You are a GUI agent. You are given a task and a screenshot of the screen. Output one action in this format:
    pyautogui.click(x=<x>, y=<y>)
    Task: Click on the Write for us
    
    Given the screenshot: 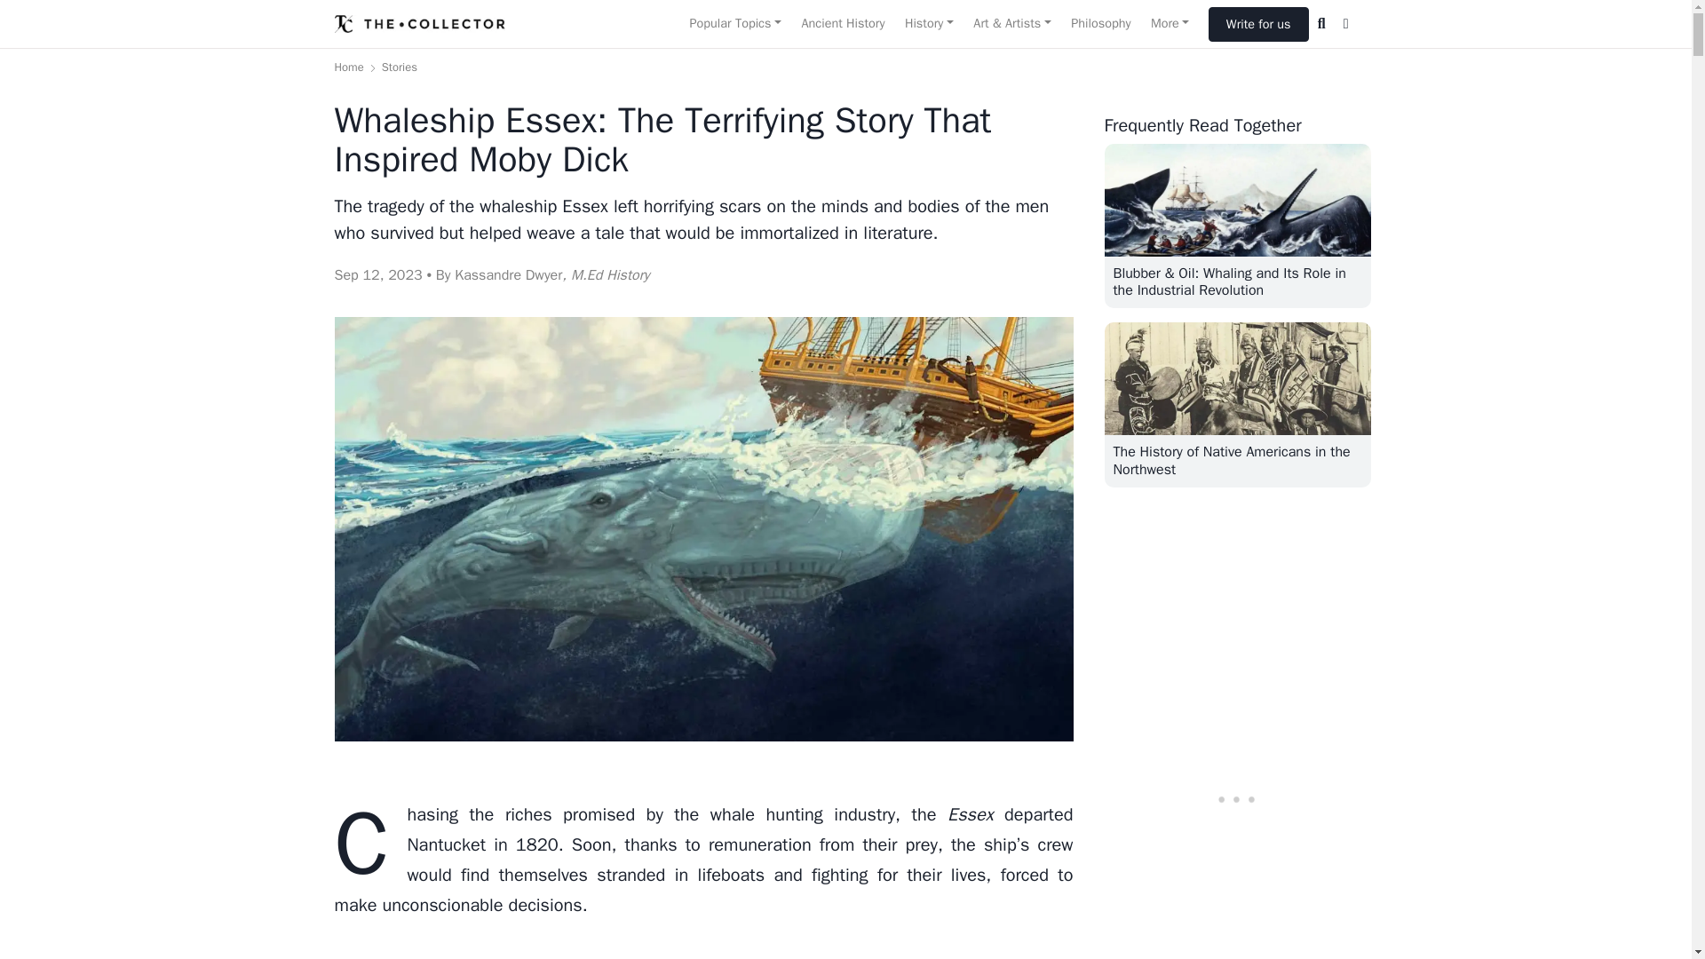 What is the action you would take?
    pyautogui.click(x=1259, y=24)
    